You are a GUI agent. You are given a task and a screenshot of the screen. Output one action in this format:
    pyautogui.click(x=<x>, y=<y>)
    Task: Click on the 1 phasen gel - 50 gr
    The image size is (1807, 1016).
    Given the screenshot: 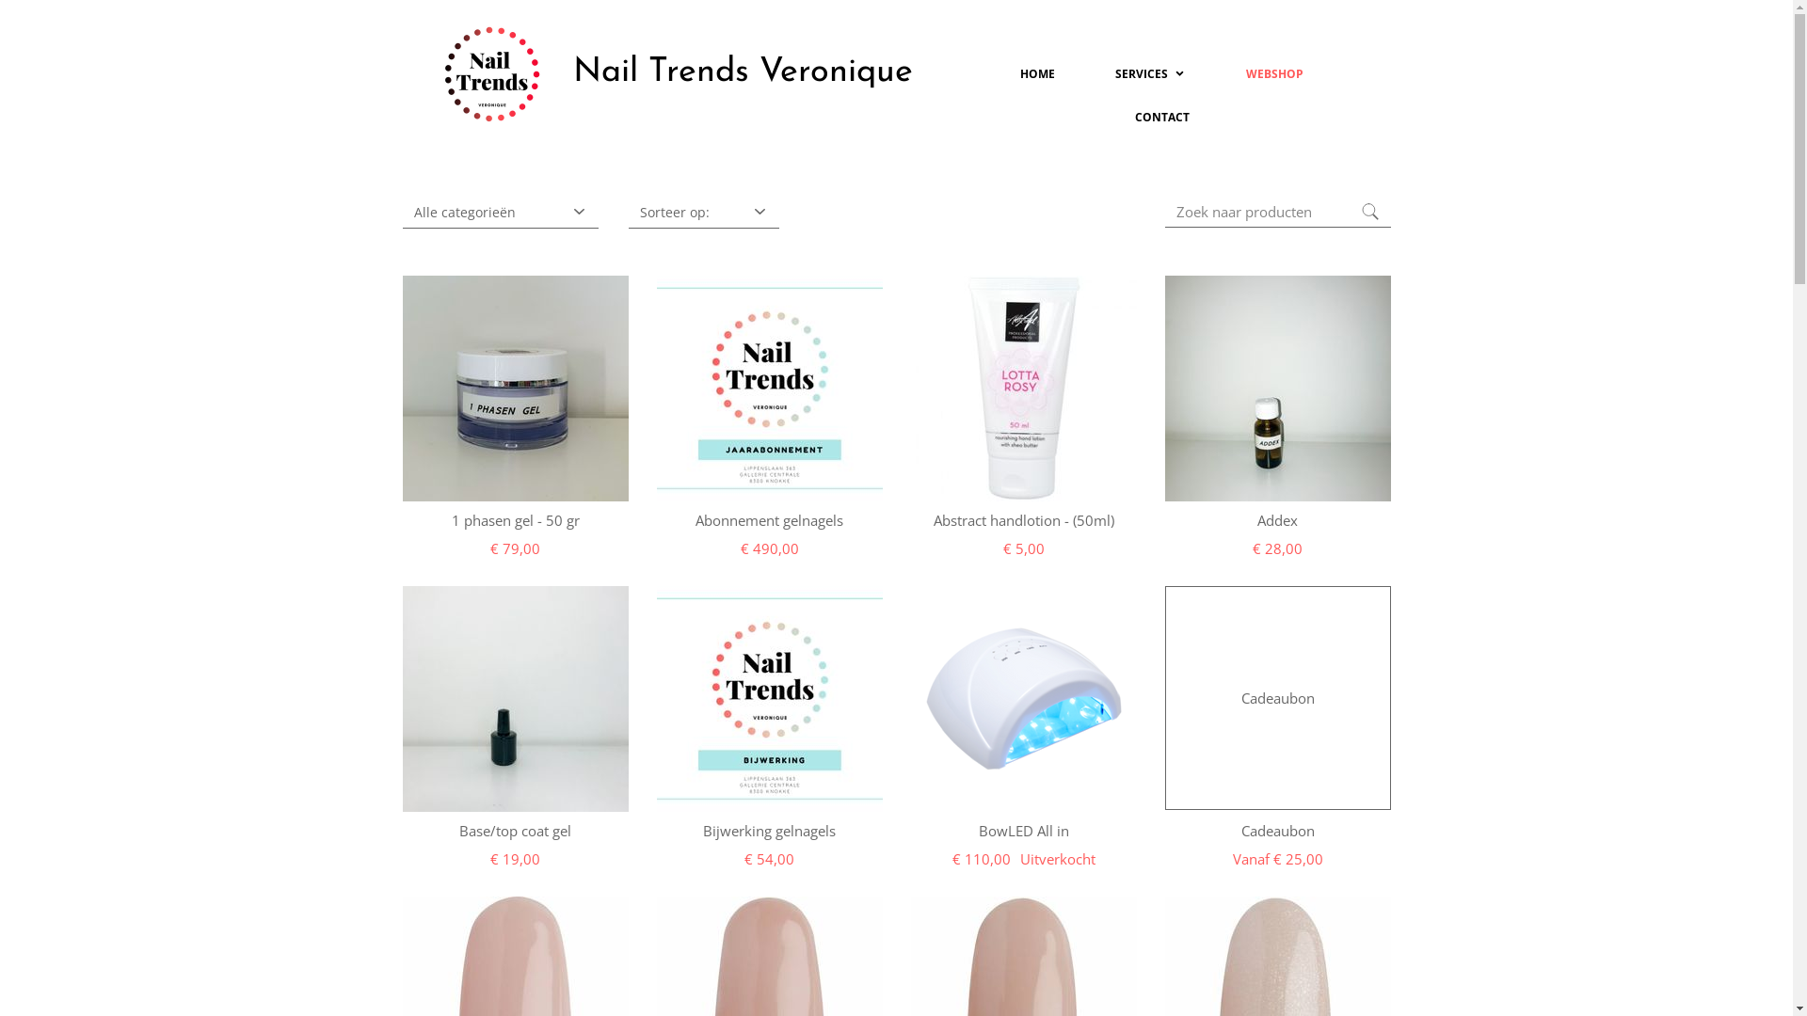 What is the action you would take?
    pyautogui.click(x=516, y=520)
    